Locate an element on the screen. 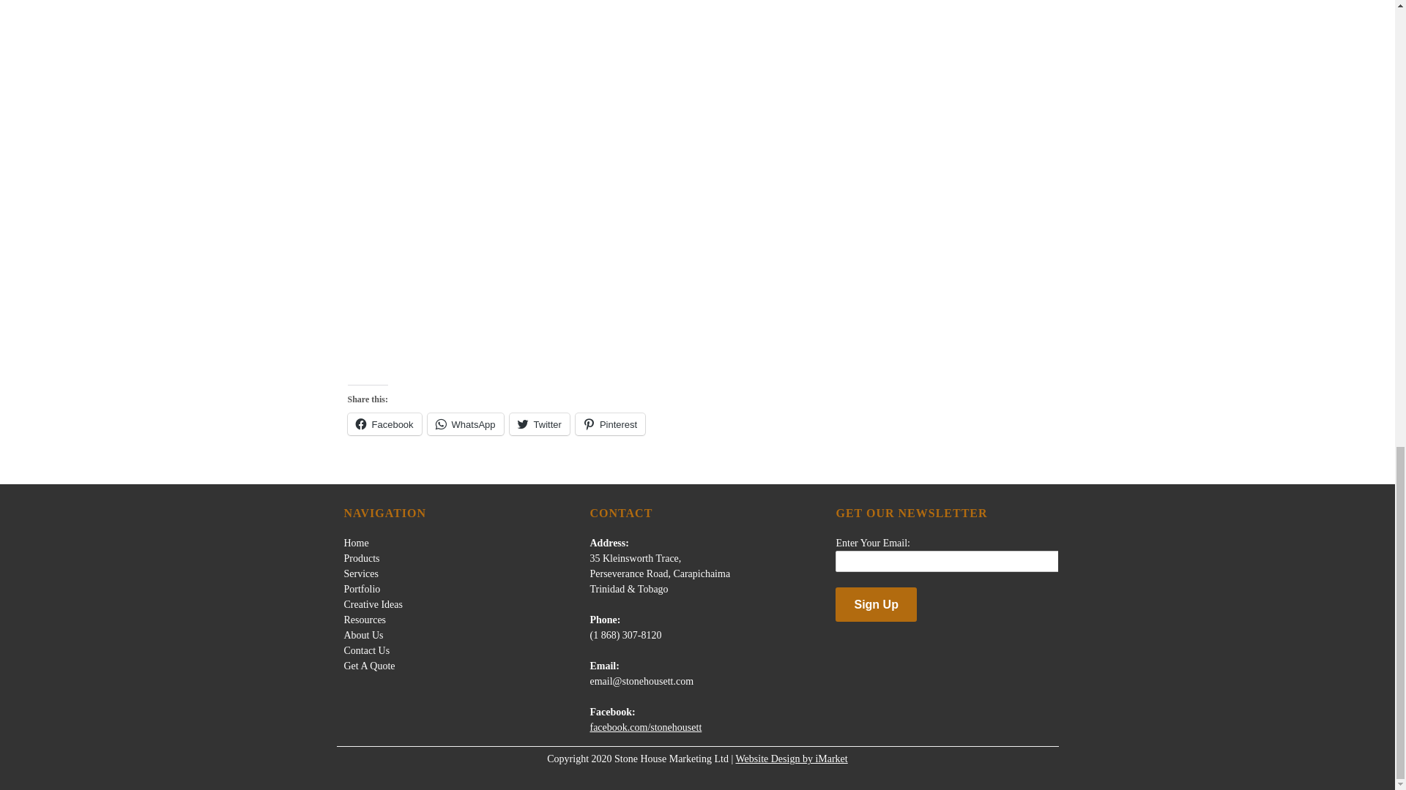  Sign Up is located at coordinates (876, 604).